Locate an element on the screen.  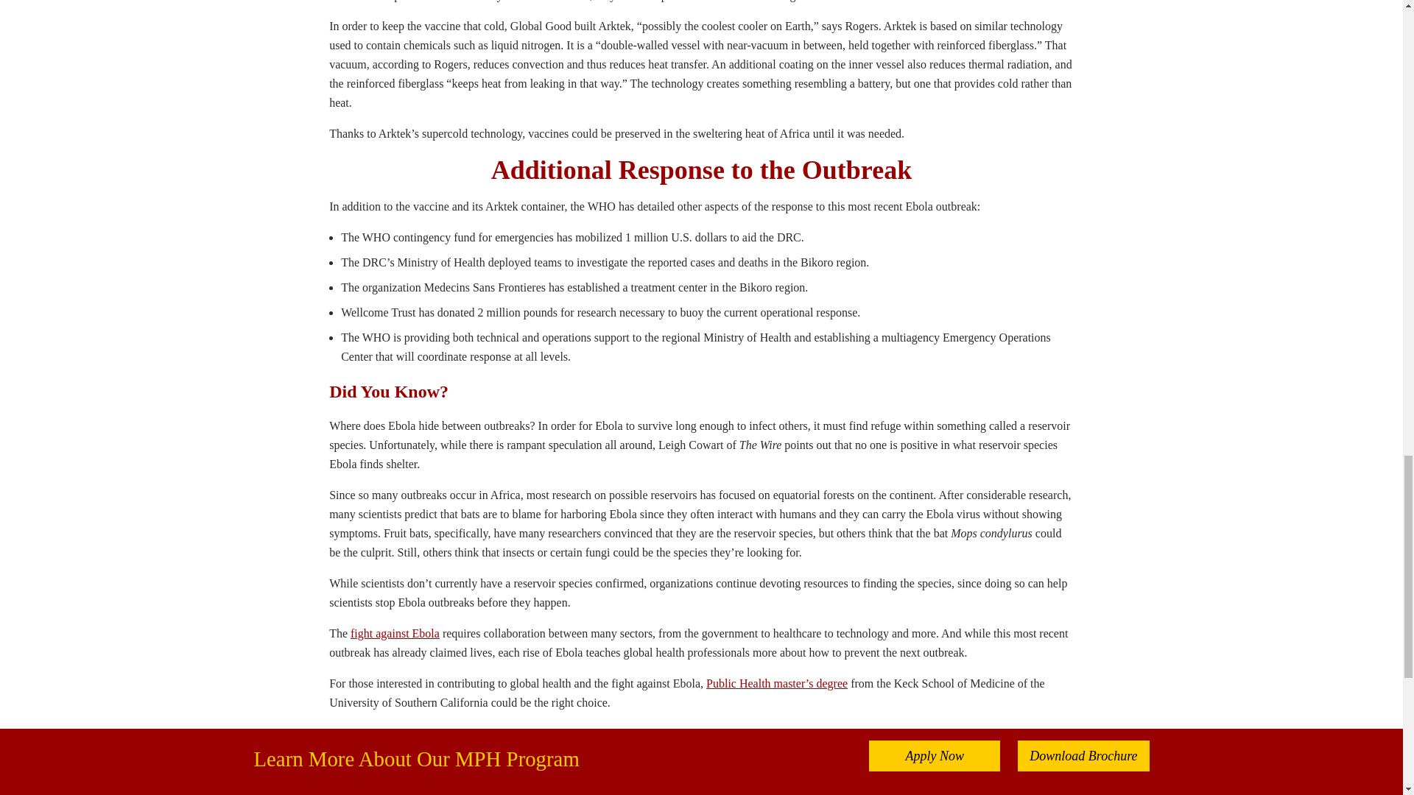
fight against Ebola is located at coordinates (395, 633).